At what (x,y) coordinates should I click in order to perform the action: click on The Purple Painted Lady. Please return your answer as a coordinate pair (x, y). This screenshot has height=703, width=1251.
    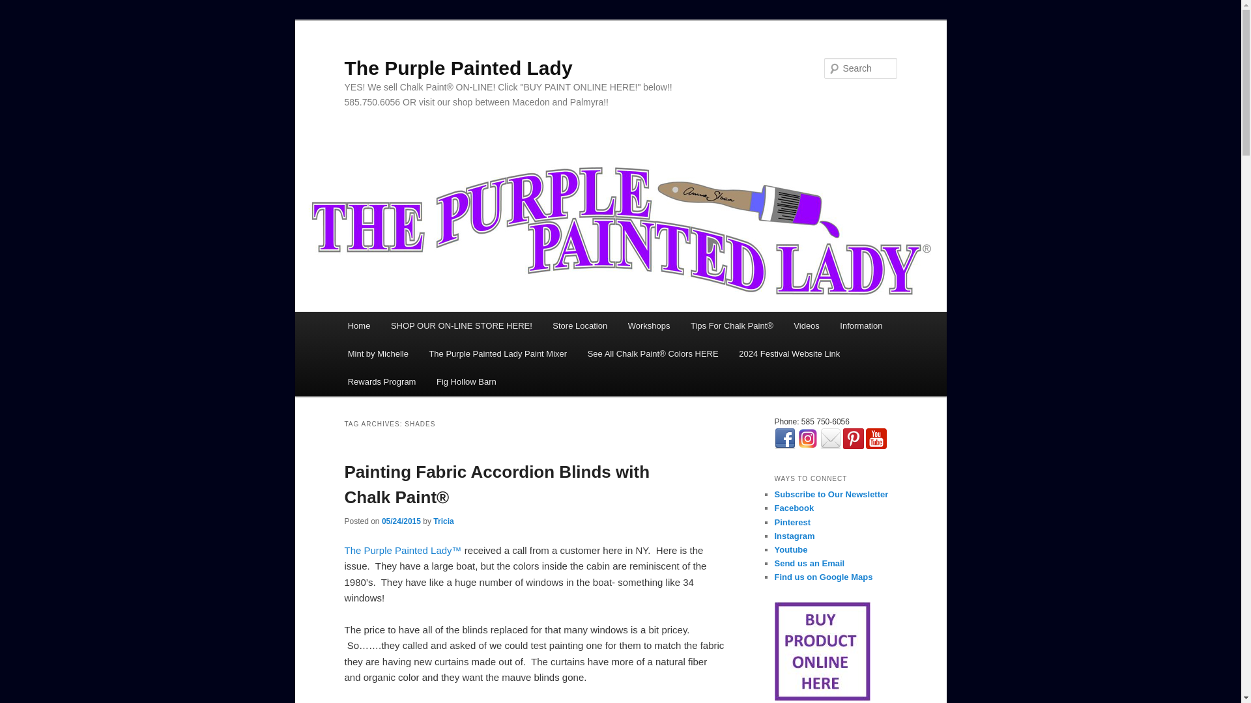
    Looking at the image, I should click on (457, 68).